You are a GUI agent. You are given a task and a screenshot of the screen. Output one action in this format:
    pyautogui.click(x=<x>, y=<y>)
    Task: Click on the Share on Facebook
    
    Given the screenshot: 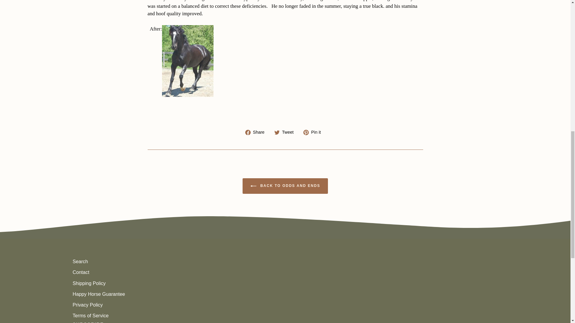 What is the action you would take?
    pyautogui.click(x=257, y=132)
    